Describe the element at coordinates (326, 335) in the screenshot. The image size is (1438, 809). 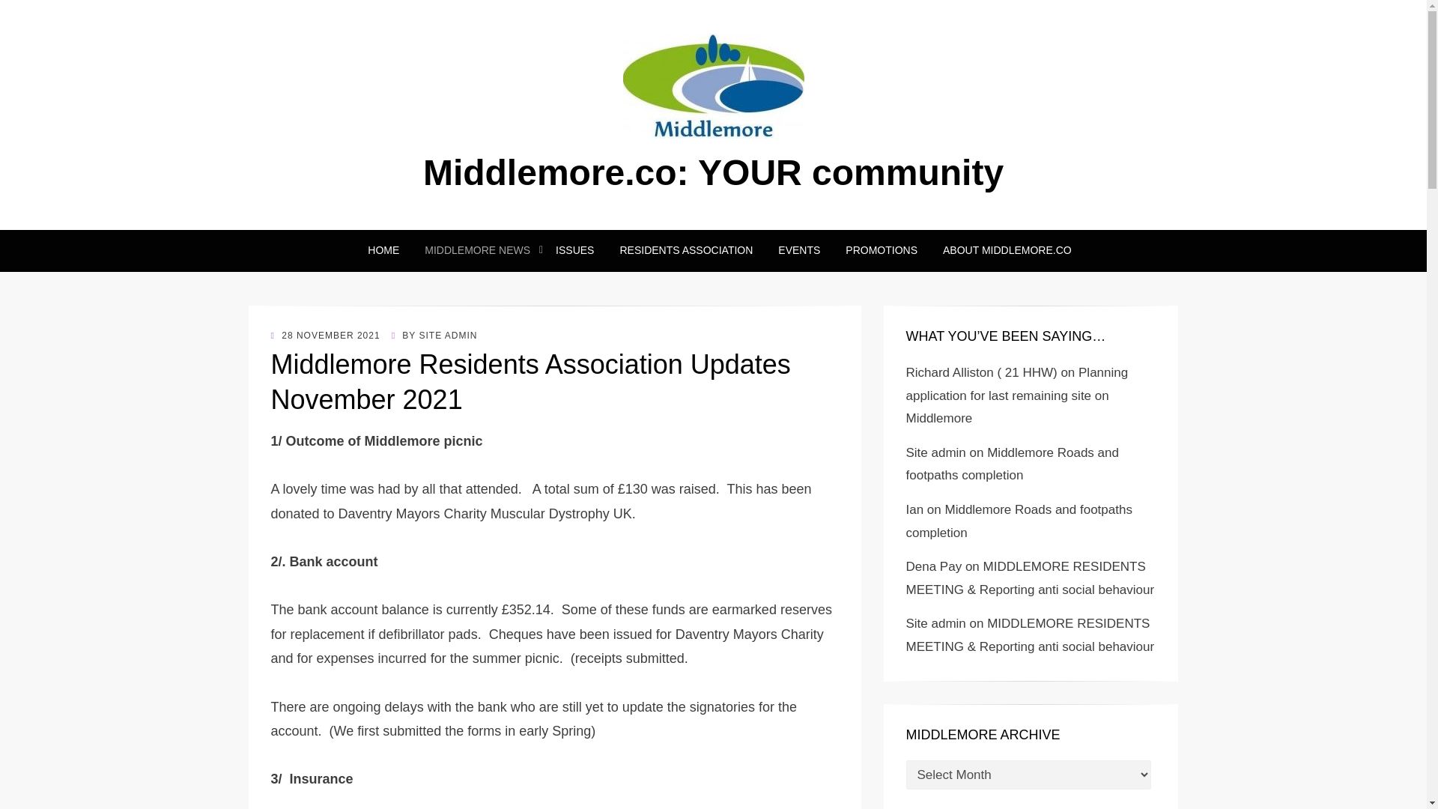
I see `28 NOVEMBER 2021` at that location.